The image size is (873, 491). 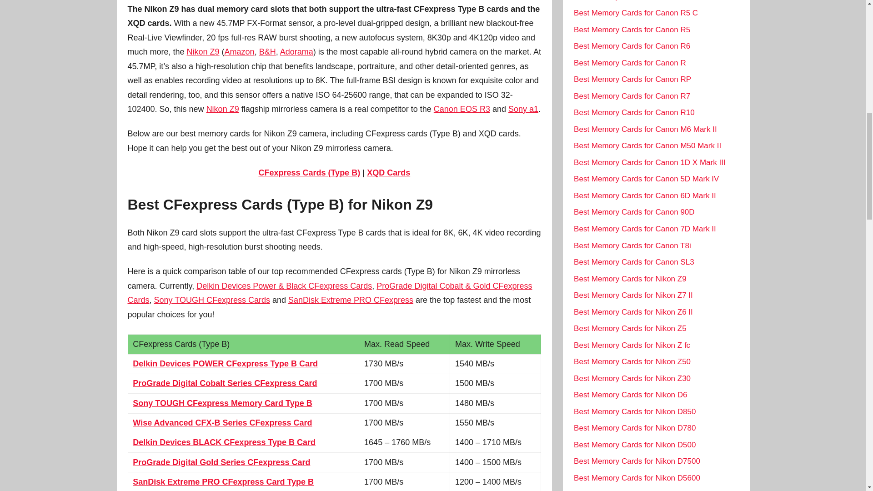 What do you see at coordinates (221, 462) in the screenshot?
I see `ProGrade Digital Gold Series CFexpress Card` at bounding box center [221, 462].